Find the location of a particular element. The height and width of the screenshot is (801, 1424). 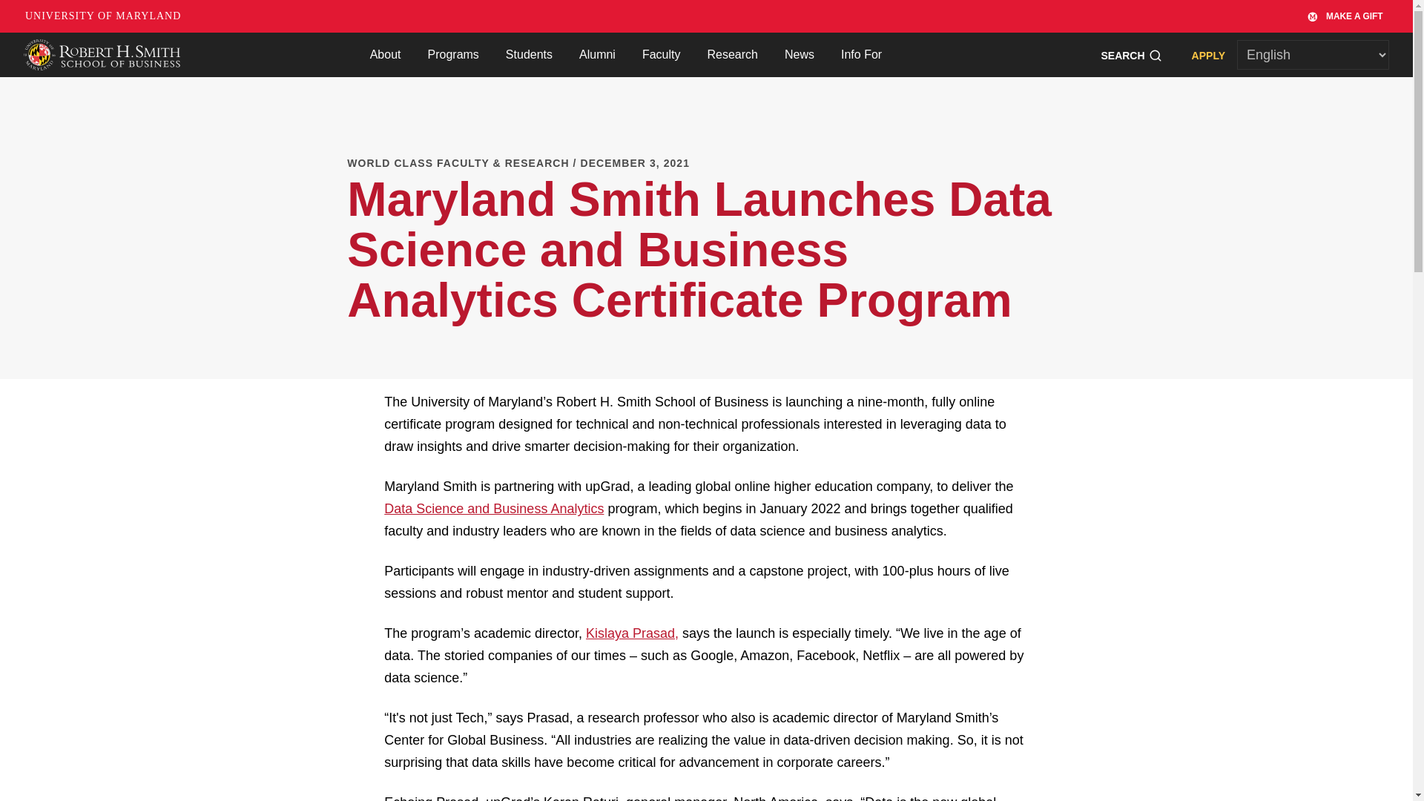

GIFT is located at coordinates (1316, 16).